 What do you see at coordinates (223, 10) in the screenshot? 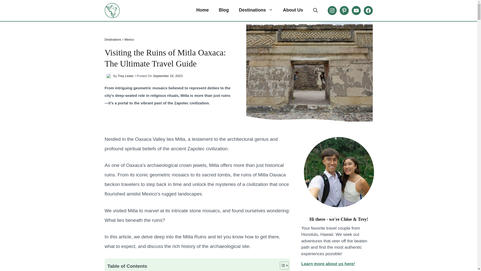
I see `Blog` at bounding box center [223, 10].